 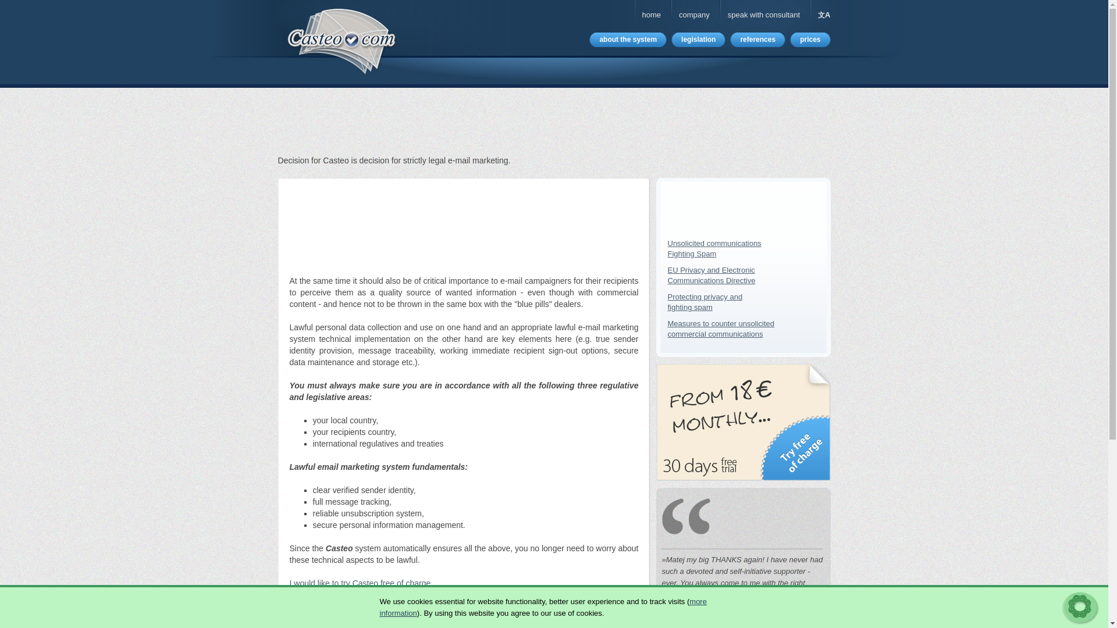 I want to click on home, so click(x=652, y=15).